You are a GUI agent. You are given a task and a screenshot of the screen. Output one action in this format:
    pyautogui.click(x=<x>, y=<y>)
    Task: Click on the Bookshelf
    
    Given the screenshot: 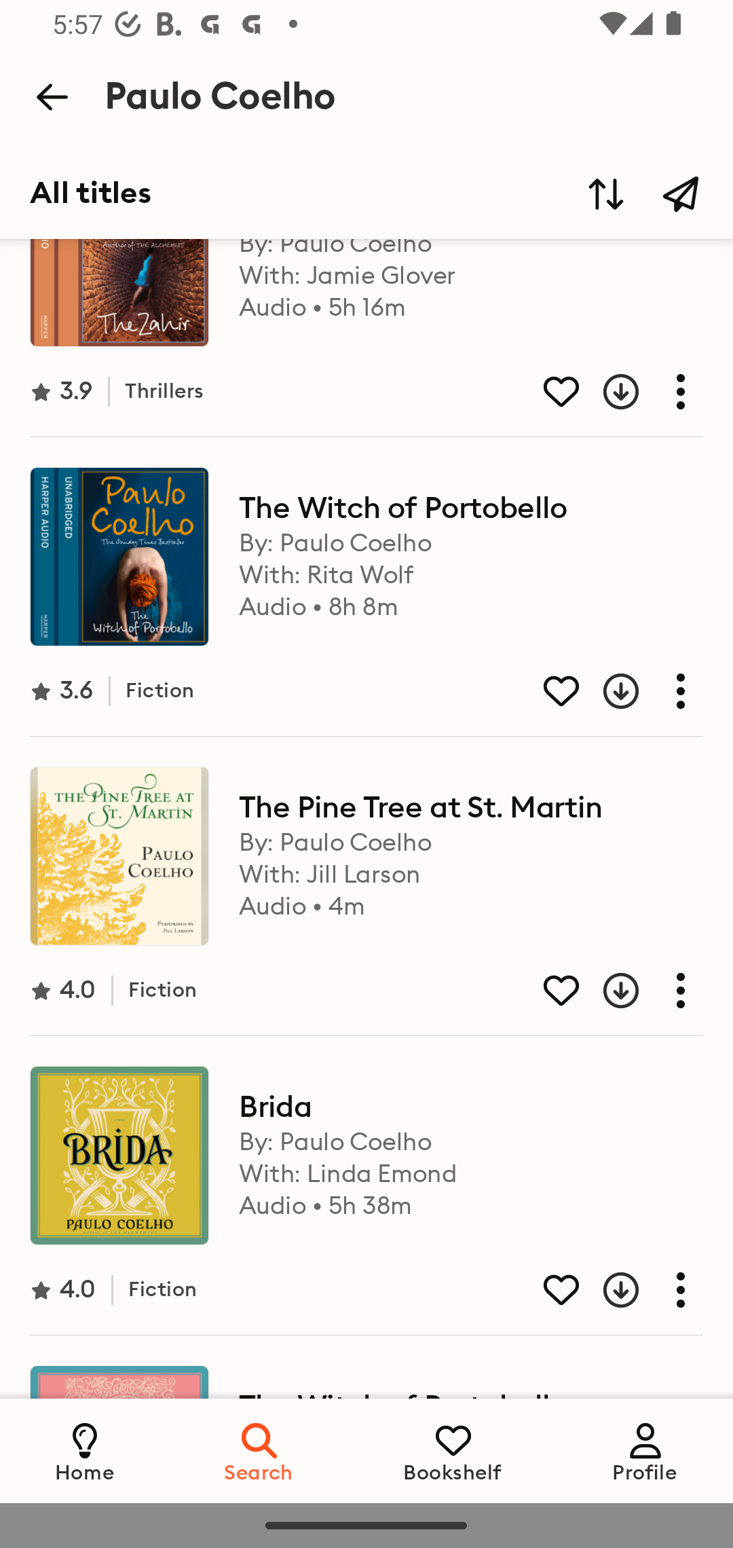 What is the action you would take?
    pyautogui.click(x=453, y=1450)
    